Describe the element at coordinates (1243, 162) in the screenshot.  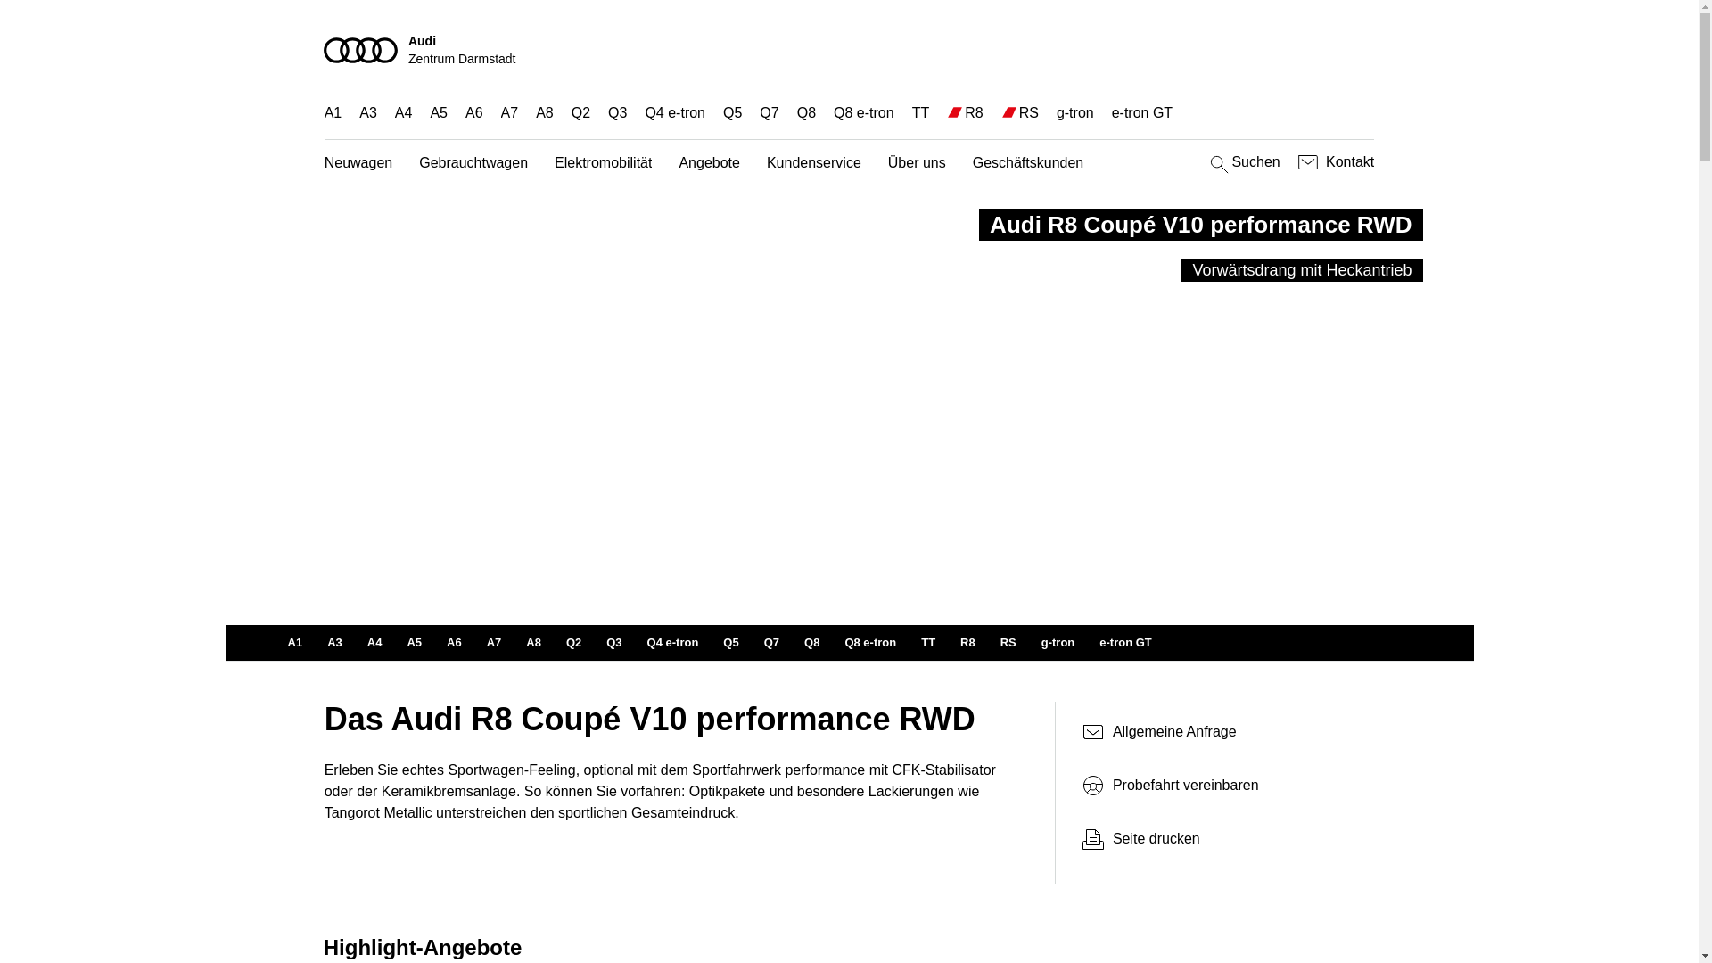
I see `Suchen` at that location.